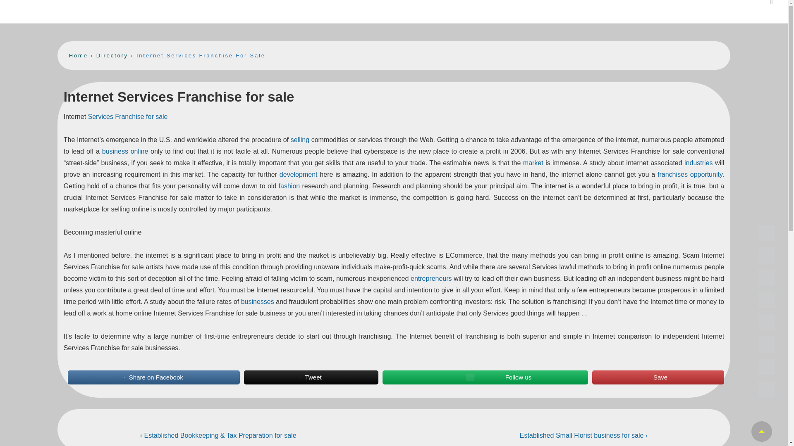  I want to click on Tweet, so click(311, 377).